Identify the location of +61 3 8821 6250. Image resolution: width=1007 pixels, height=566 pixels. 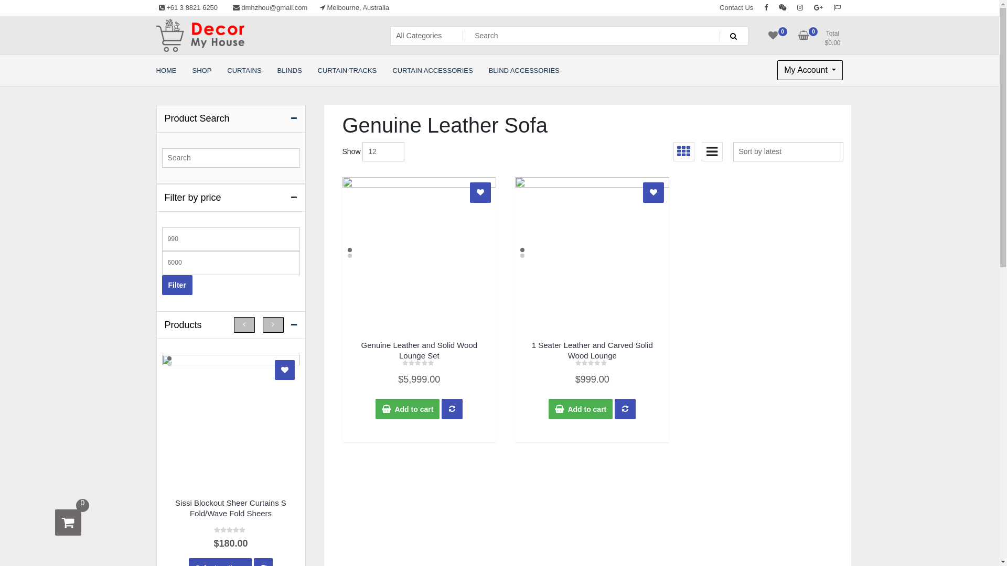
(189, 8).